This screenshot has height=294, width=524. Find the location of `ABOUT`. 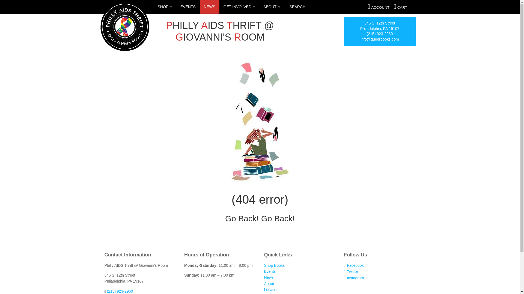

ABOUT is located at coordinates (272, 7).